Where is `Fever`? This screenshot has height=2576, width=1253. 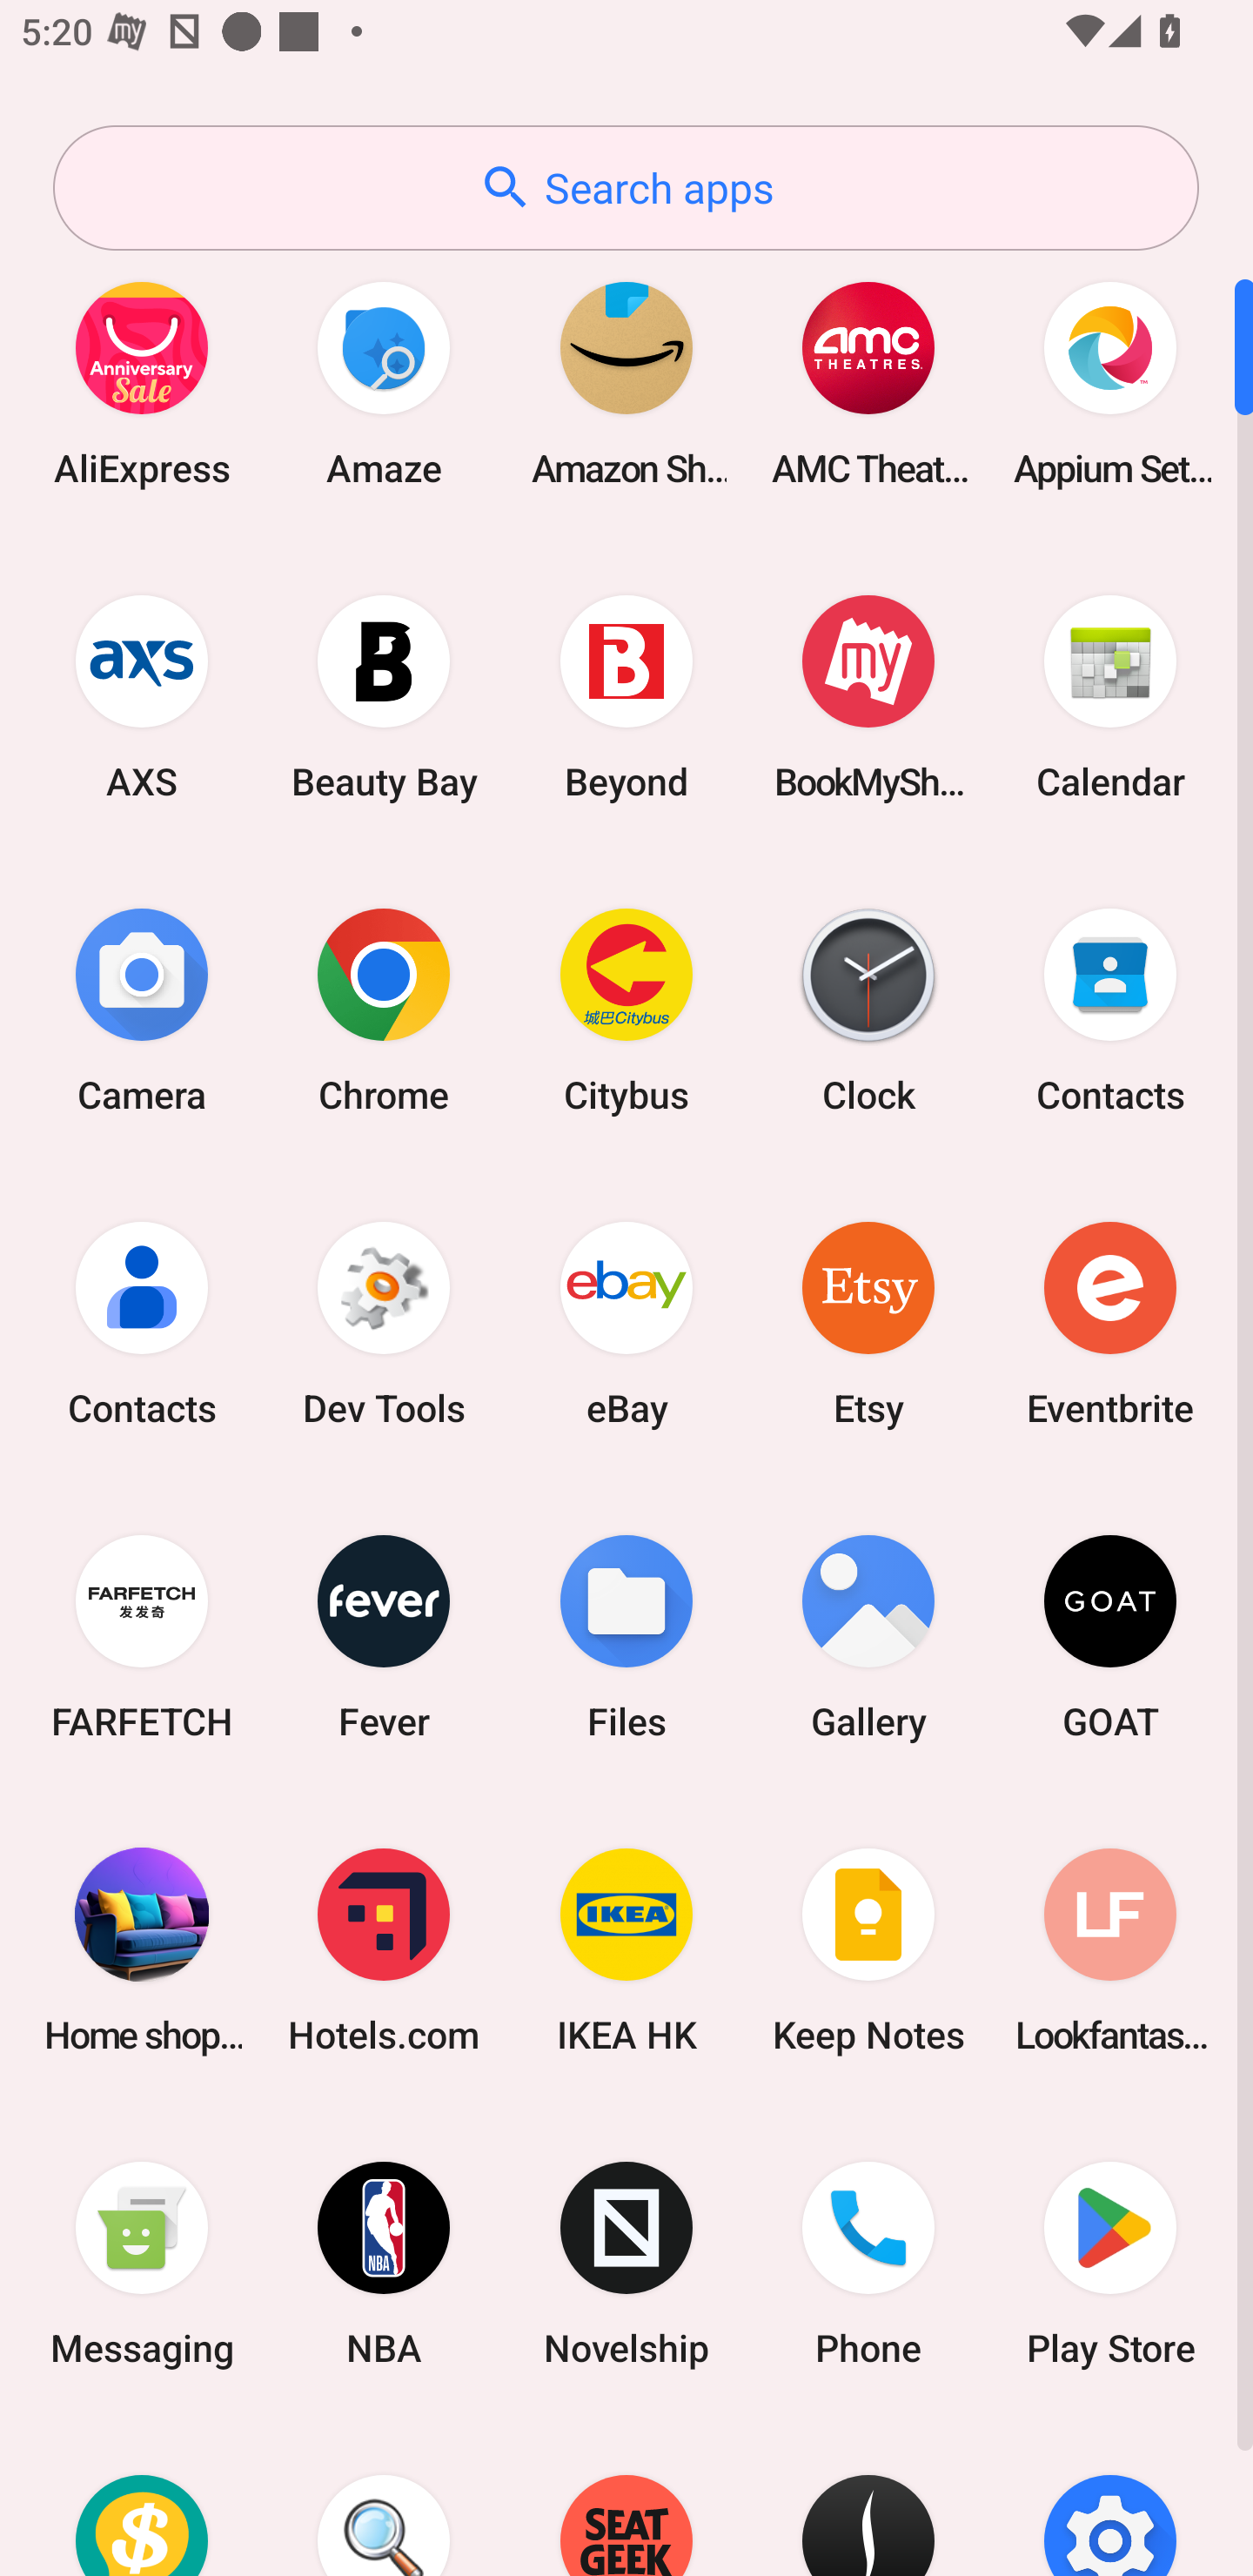
Fever is located at coordinates (384, 1636).